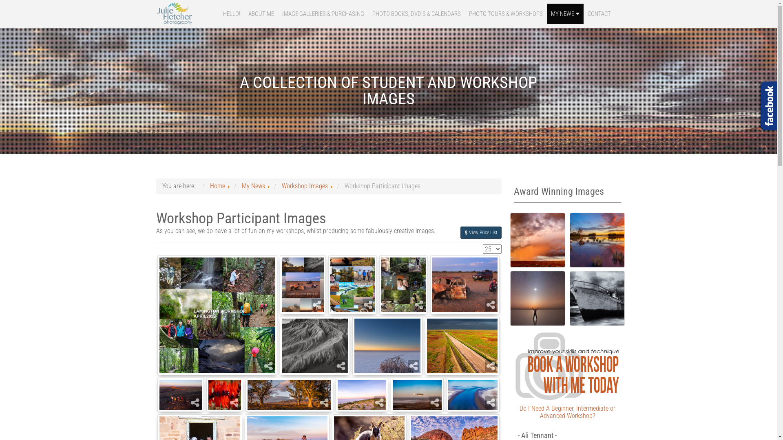 The height and width of the screenshot is (440, 783). What do you see at coordinates (473, 395) in the screenshot?
I see `Lake Eyre Photo Tour April 2016` at bounding box center [473, 395].